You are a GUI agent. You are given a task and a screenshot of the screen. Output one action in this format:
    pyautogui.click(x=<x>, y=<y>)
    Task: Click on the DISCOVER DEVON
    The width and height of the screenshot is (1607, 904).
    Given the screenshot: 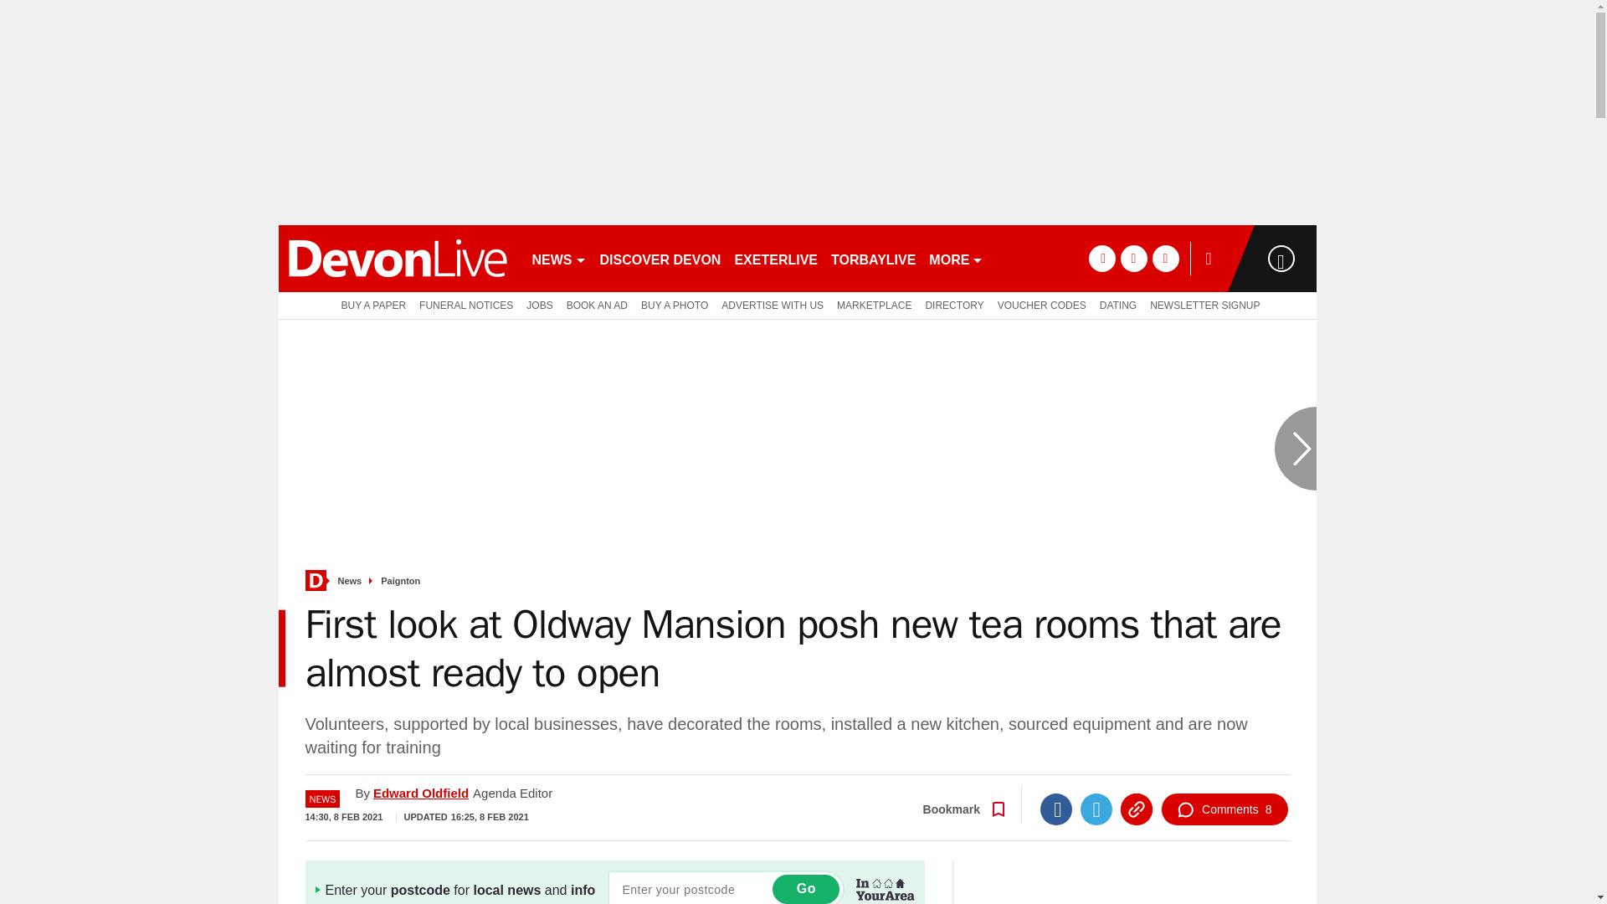 What is the action you would take?
    pyautogui.click(x=660, y=258)
    